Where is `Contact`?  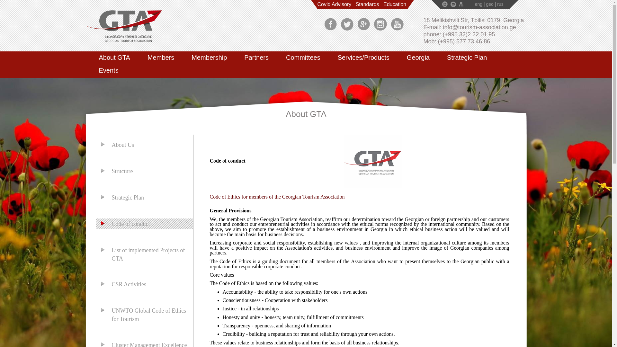
Contact is located at coordinates (453, 4).